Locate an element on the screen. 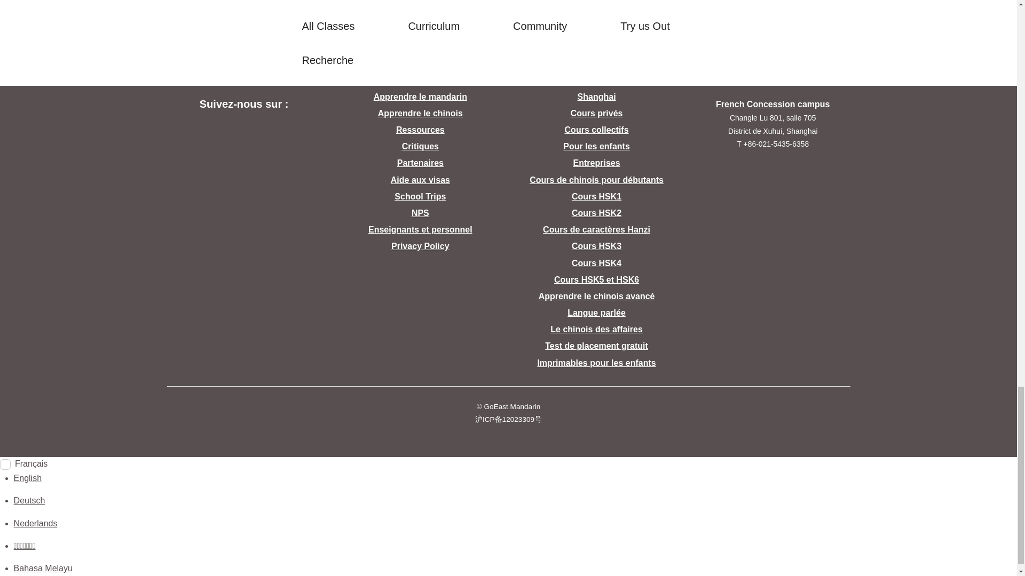 The image size is (1025, 576). Language switcher : German is located at coordinates (29, 500).